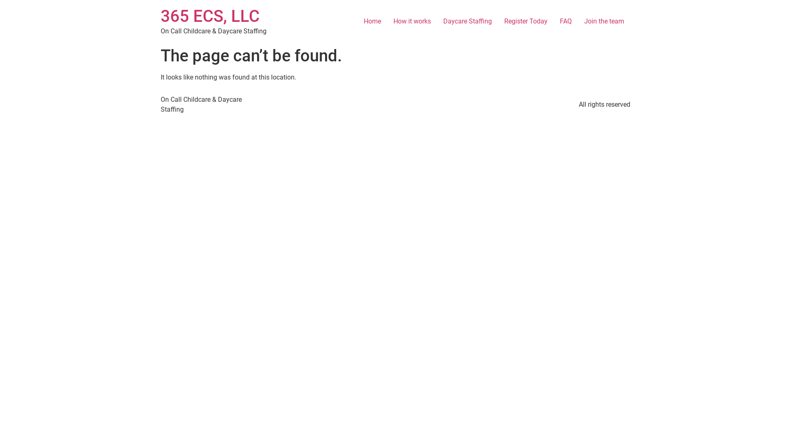 Image resolution: width=791 pixels, height=445 pixels. I want to click on Daycare Staffing, so click(468, 21).